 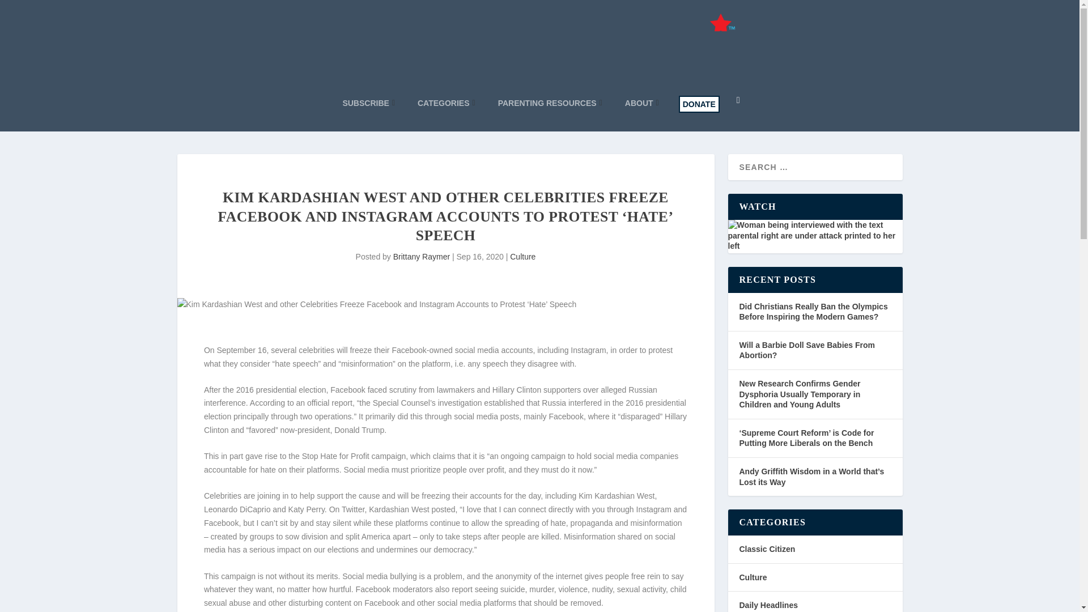 I want to click on Culture, so click(x=522, y=256).